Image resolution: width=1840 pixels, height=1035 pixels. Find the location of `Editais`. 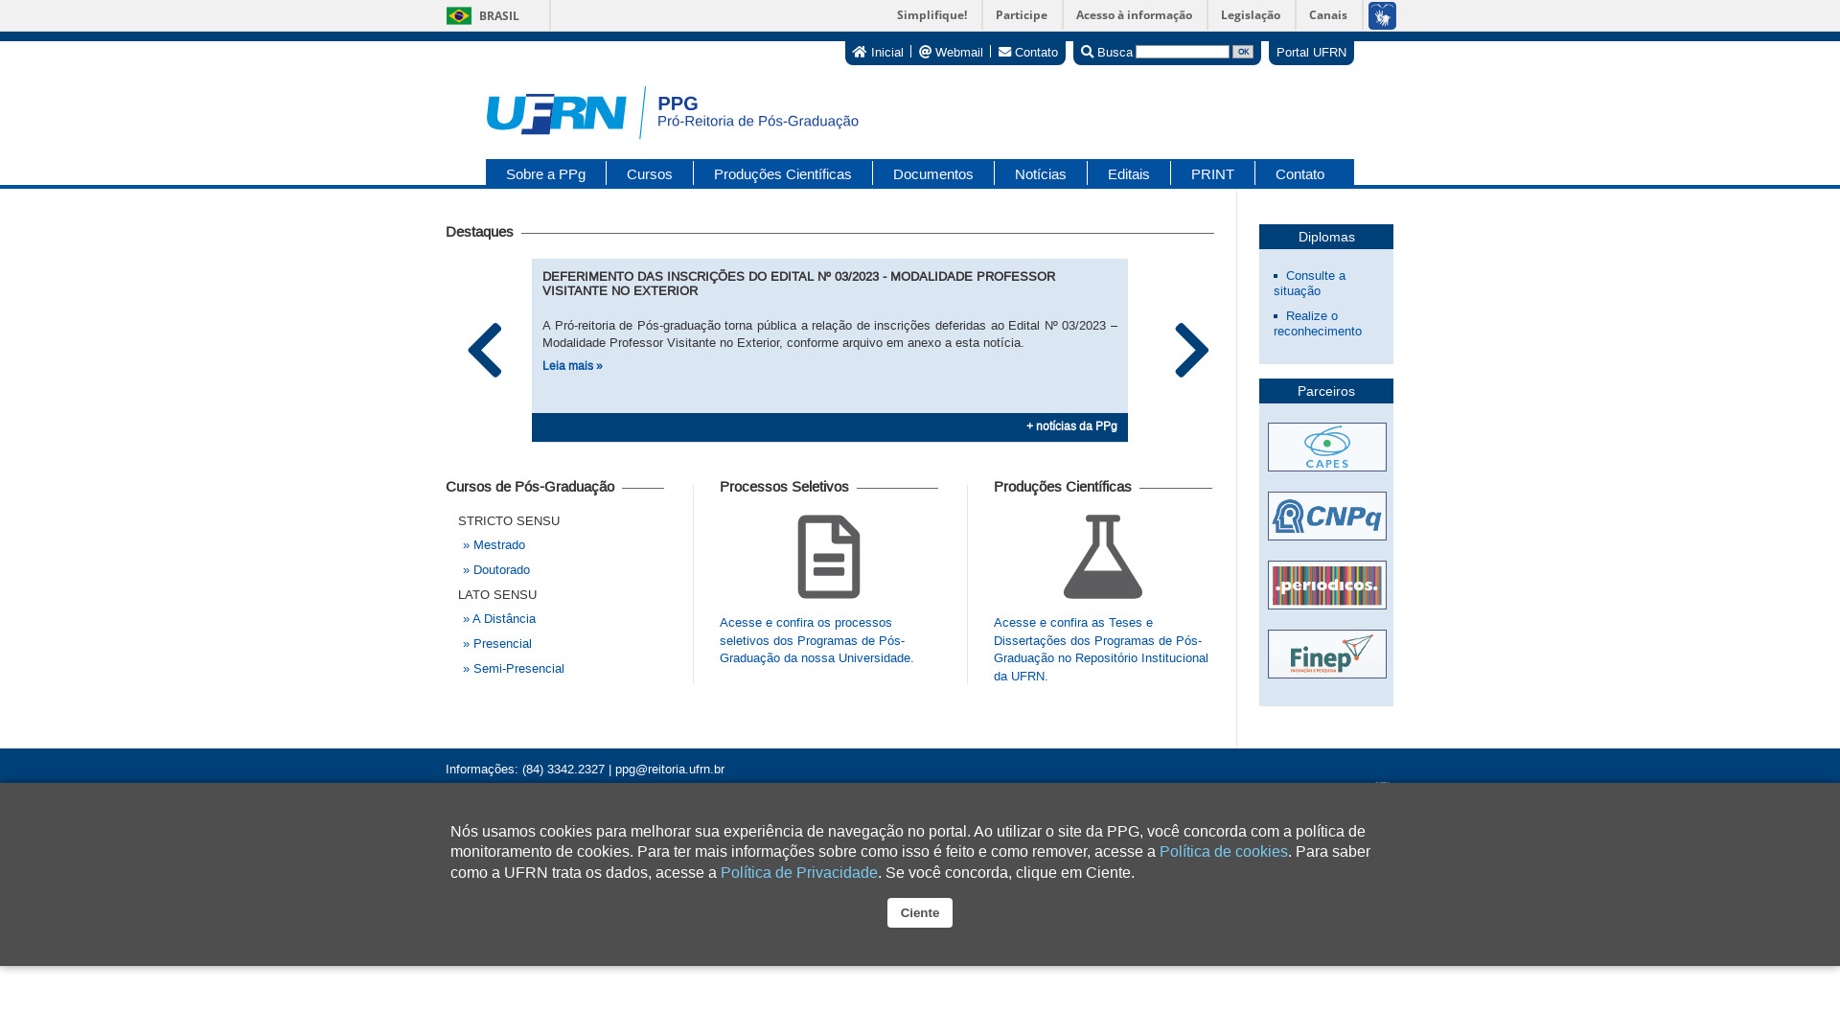

Editais is located at coordinates (1129, 172).